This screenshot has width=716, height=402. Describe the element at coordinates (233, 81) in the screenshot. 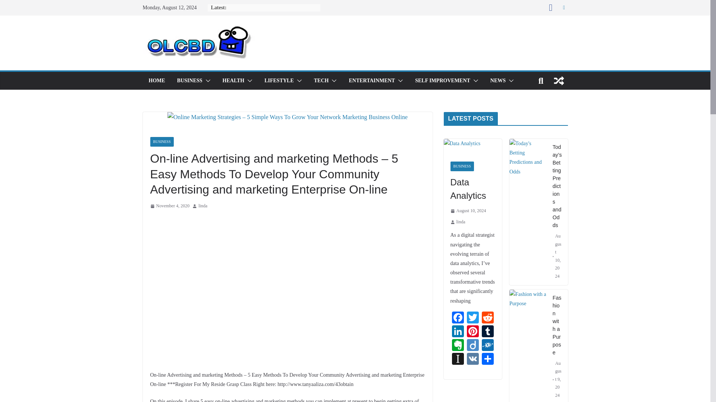

I see `HEALTH` at that location.